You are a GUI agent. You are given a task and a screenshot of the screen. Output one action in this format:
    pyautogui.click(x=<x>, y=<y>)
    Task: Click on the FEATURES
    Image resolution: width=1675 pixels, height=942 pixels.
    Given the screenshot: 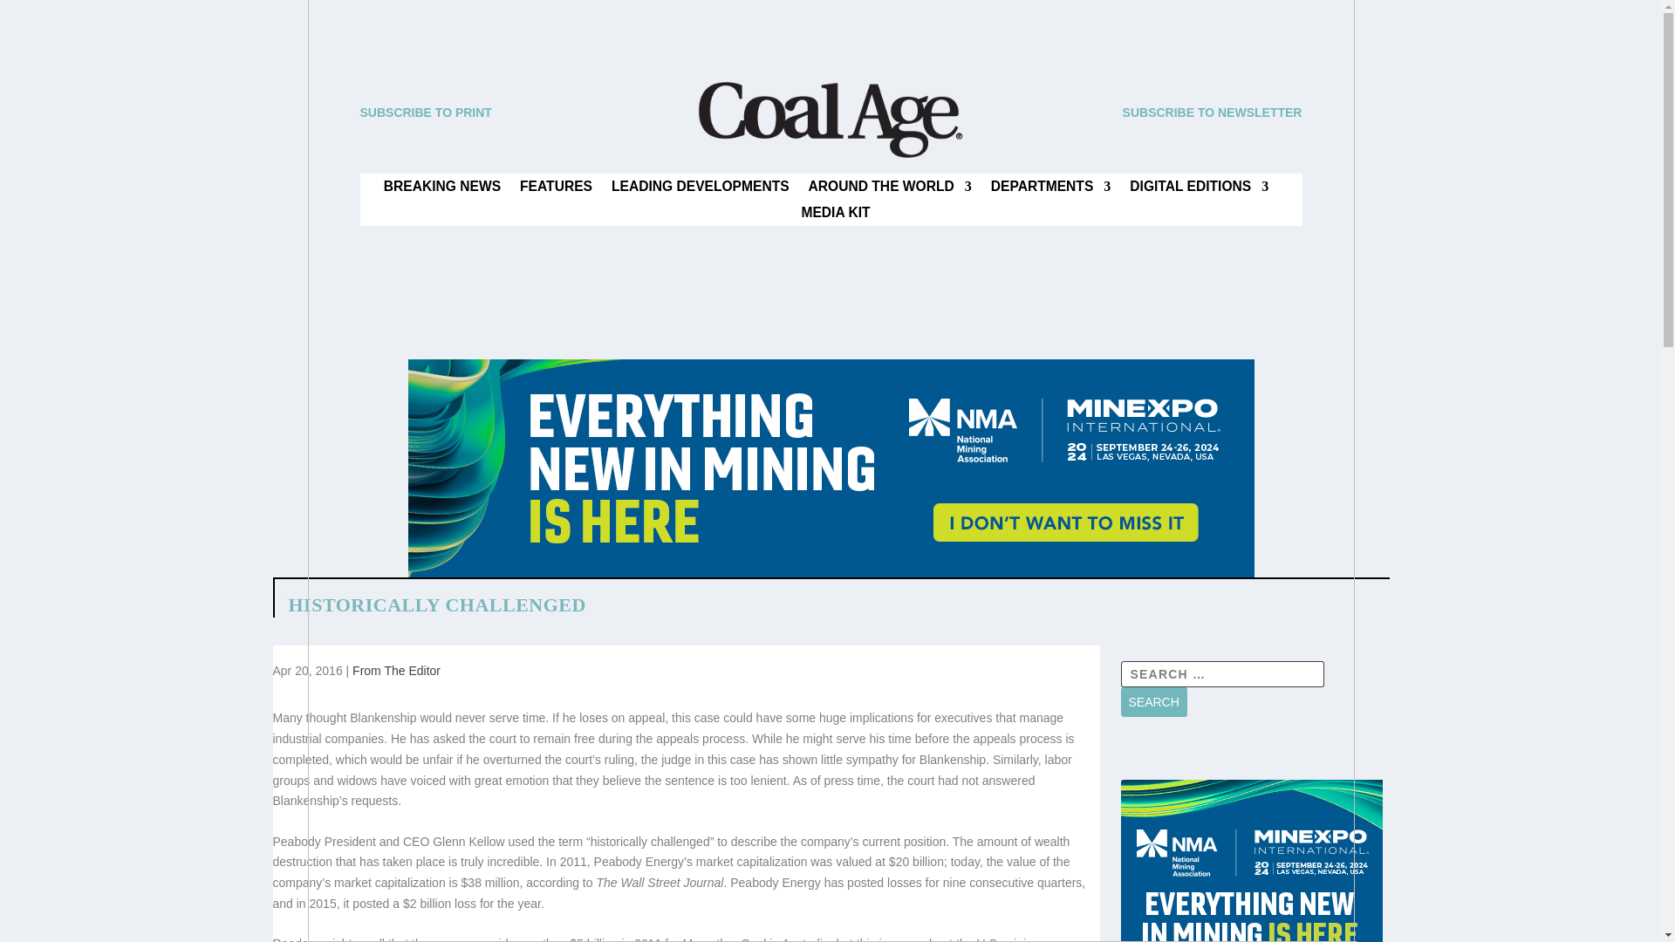 What is the action you would take?
    pyautogui.click(x=556, y=190)
    